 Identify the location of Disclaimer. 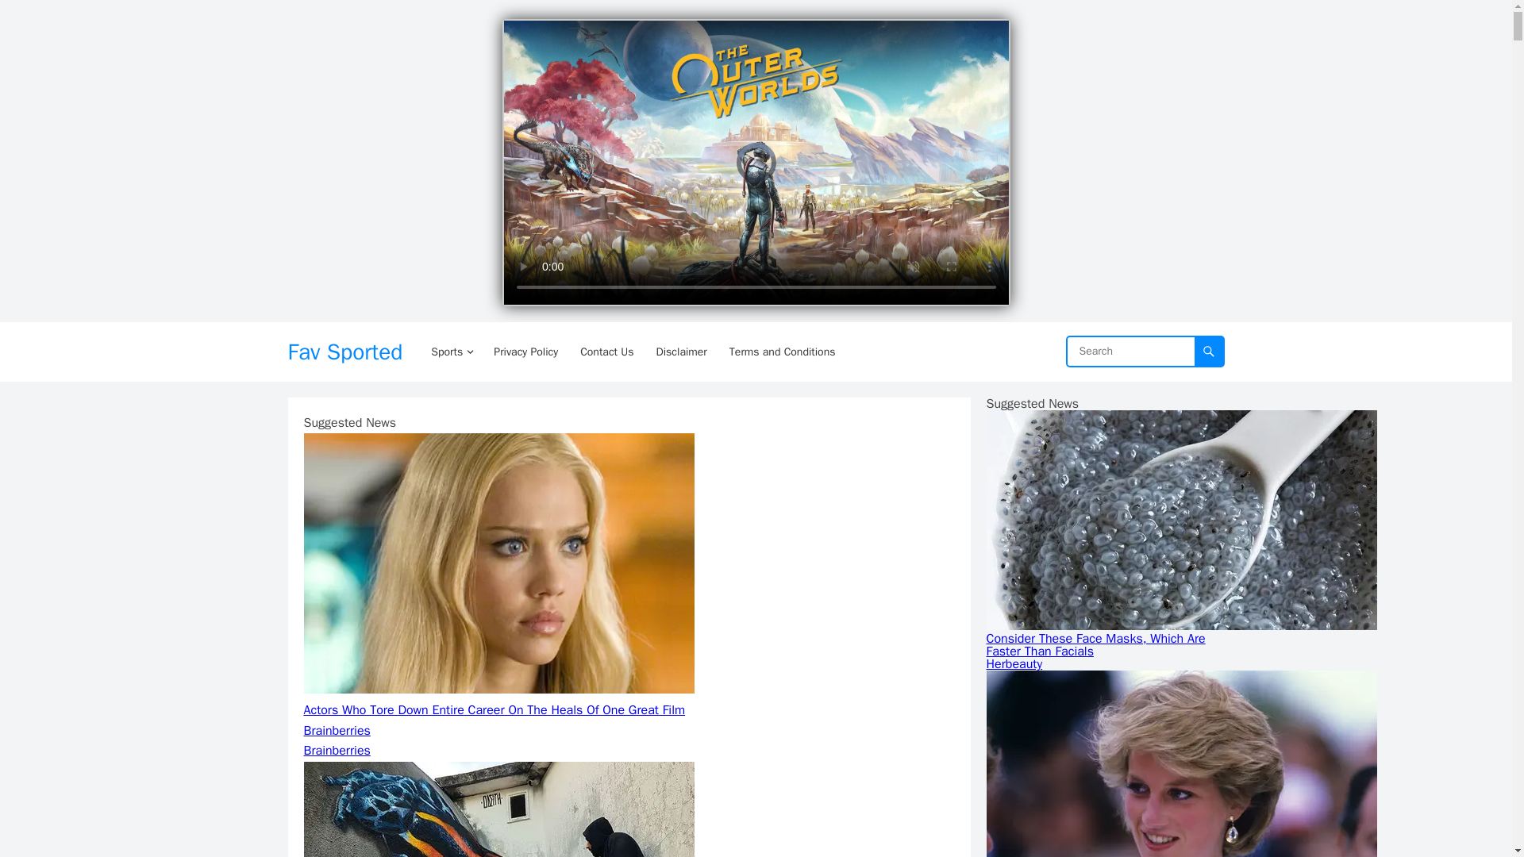
(681, 352).